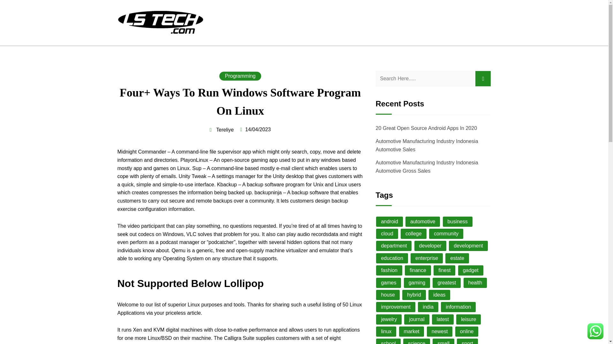 This screenshot has width=613, height=344. What do you see at coordinates (291, 17) in the screenshot?
I see `GADGETS` at bounding box center [291, 17].